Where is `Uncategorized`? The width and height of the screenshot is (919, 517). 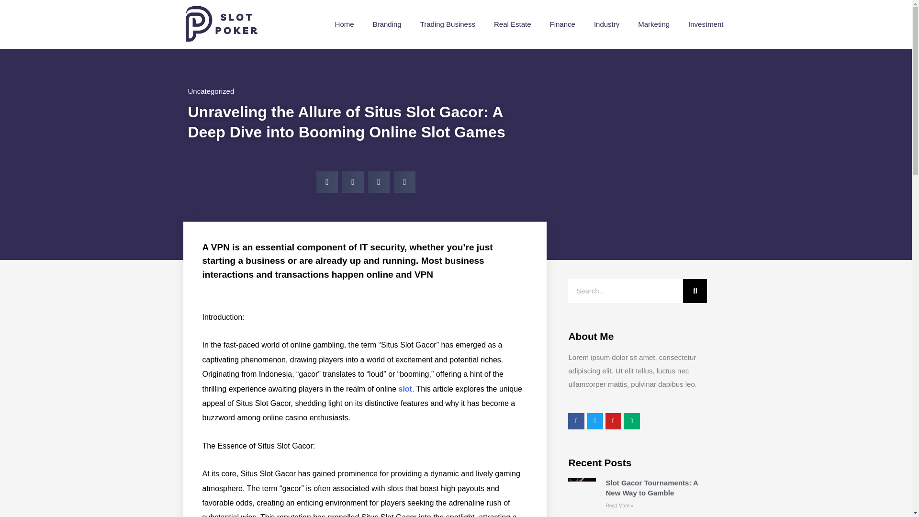 Uncategorized is located at coordinates (211, 91).